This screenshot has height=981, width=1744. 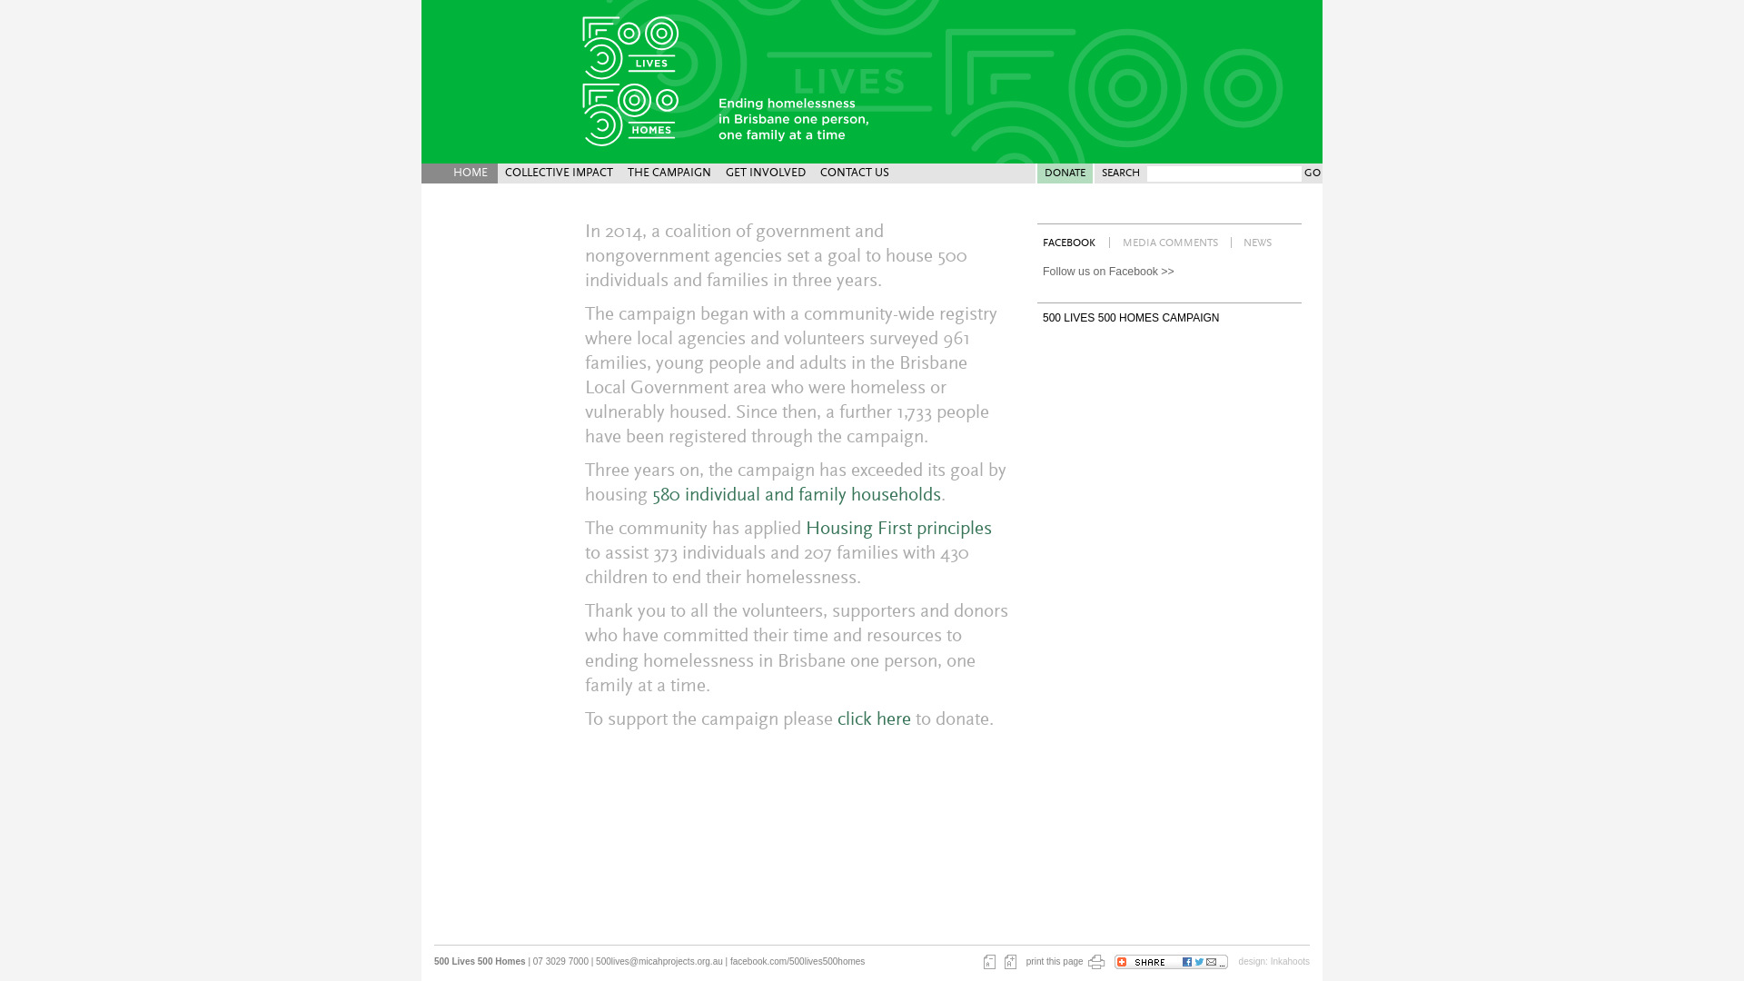 What do you see at coordinates (1170, 242) in the screenshot?
I see `MEDIA COMMENTS` at bounding box center [1170, 242].